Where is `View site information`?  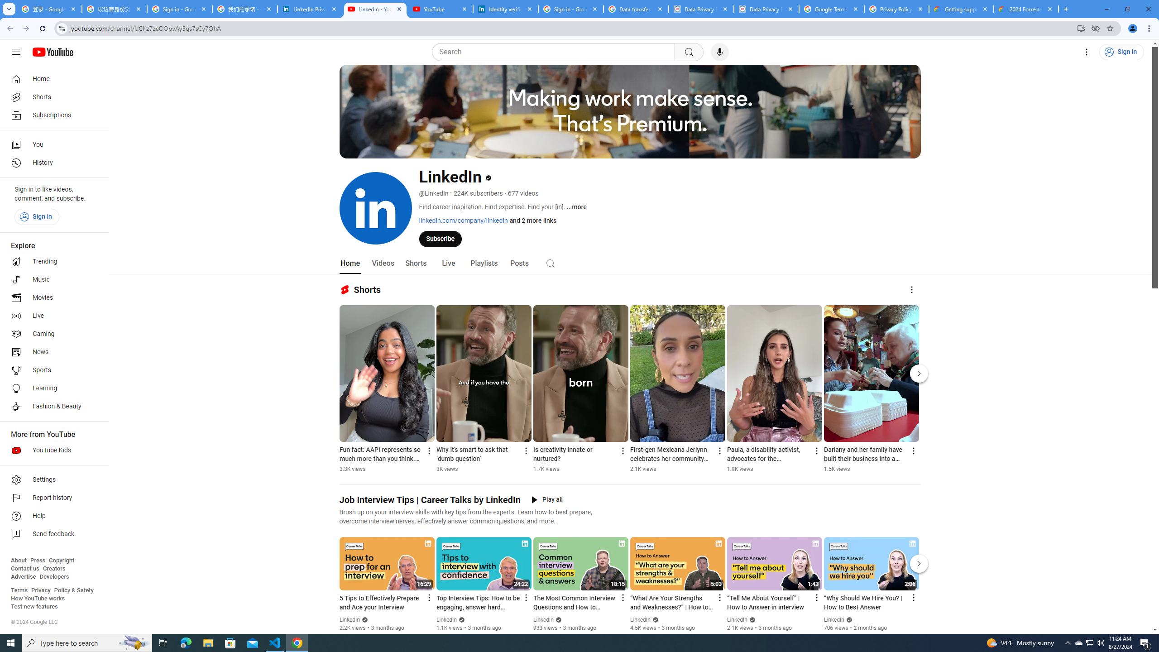 View site information is located at coordinates (62, 28).